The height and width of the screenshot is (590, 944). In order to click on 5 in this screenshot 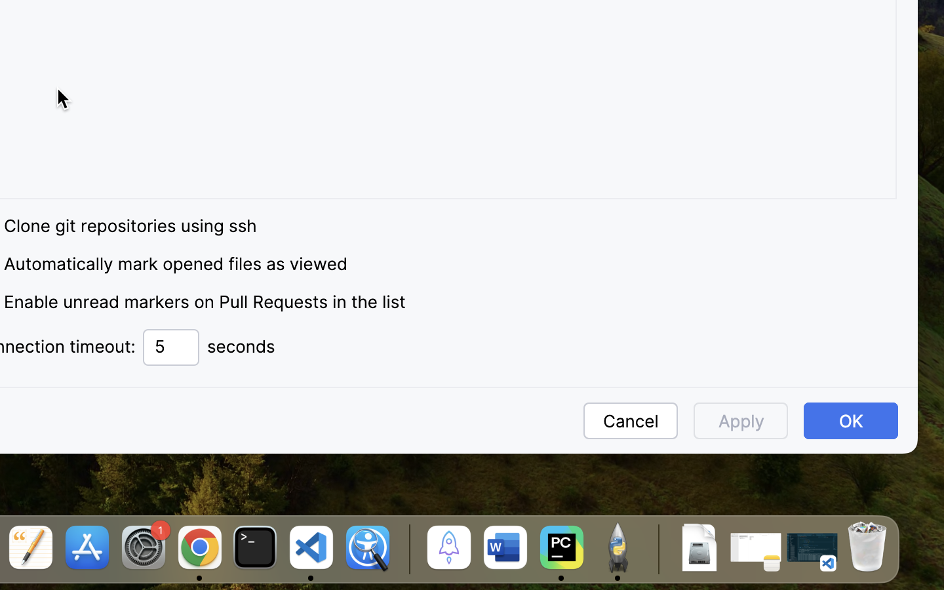, I will do `click(171, 347)`.